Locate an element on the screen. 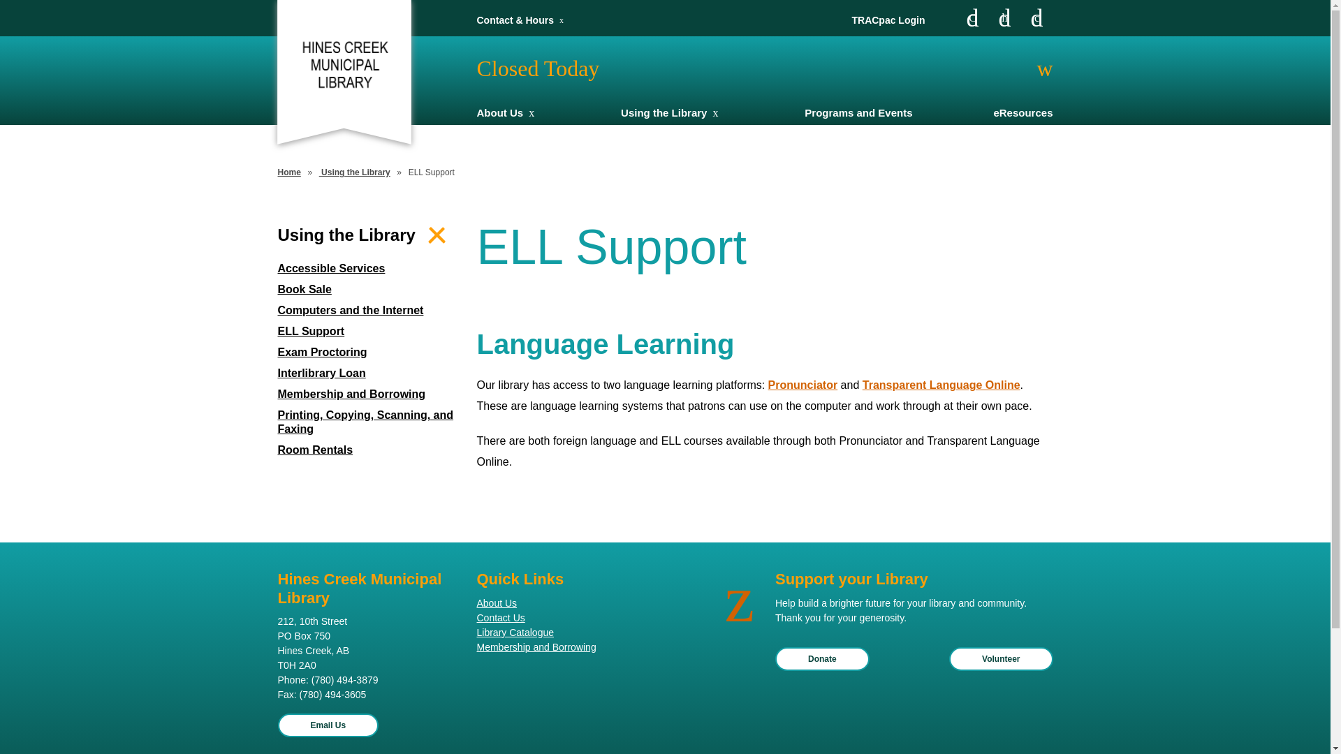  Computers and the Internet is located at coordinates (367, 311).